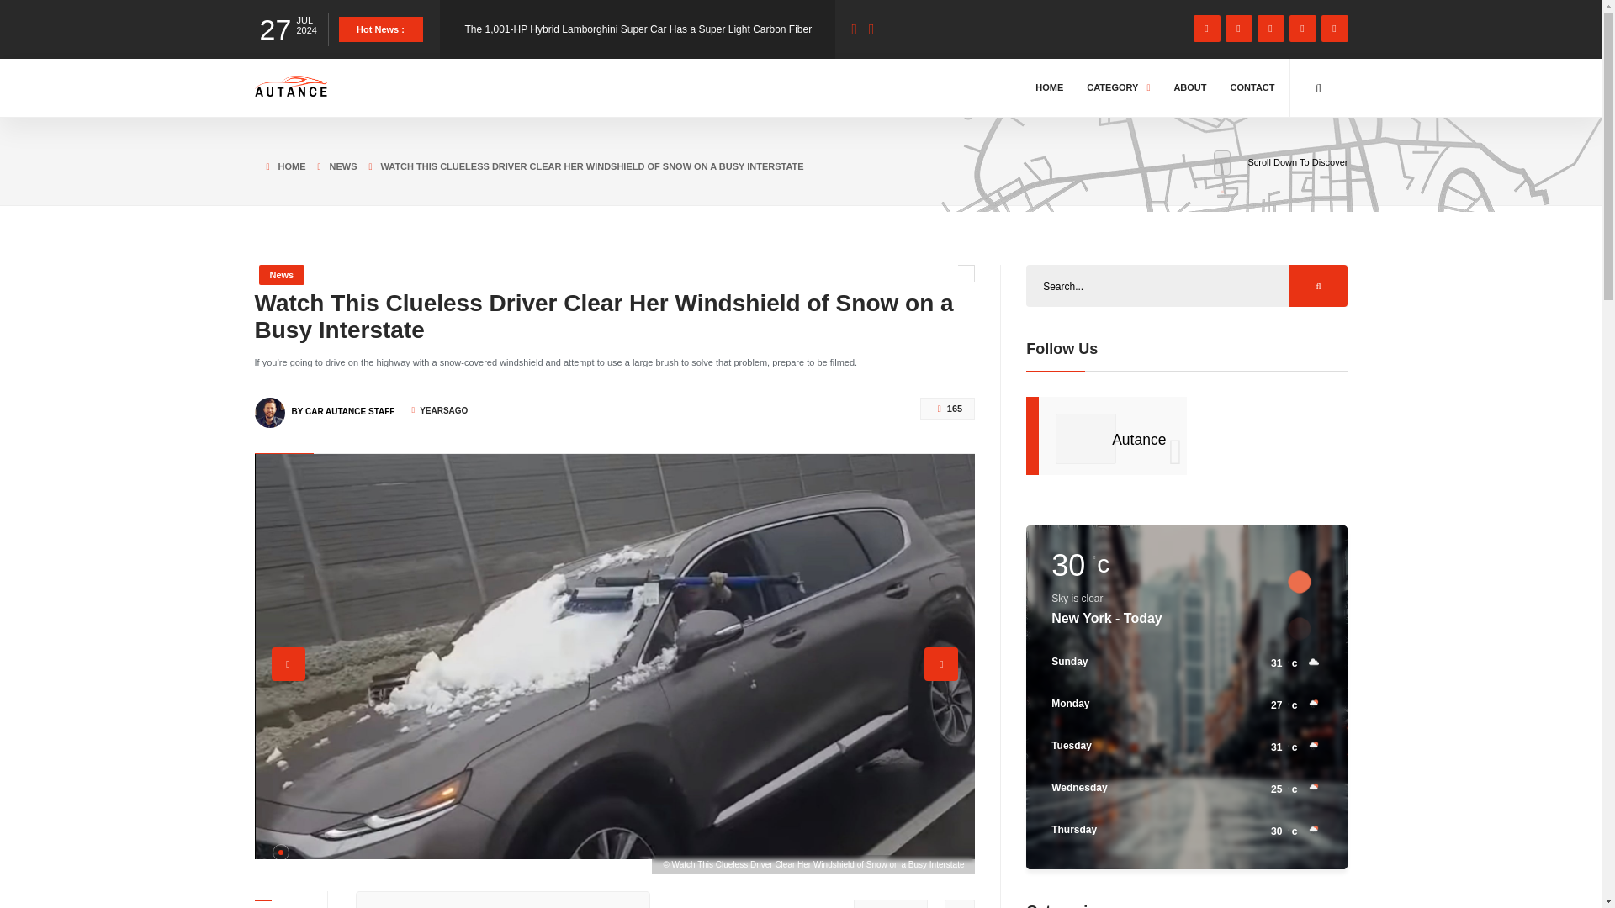 This screenshot has height=908, width=1615. I want to click on CATEGORY, so click(1118, 87).